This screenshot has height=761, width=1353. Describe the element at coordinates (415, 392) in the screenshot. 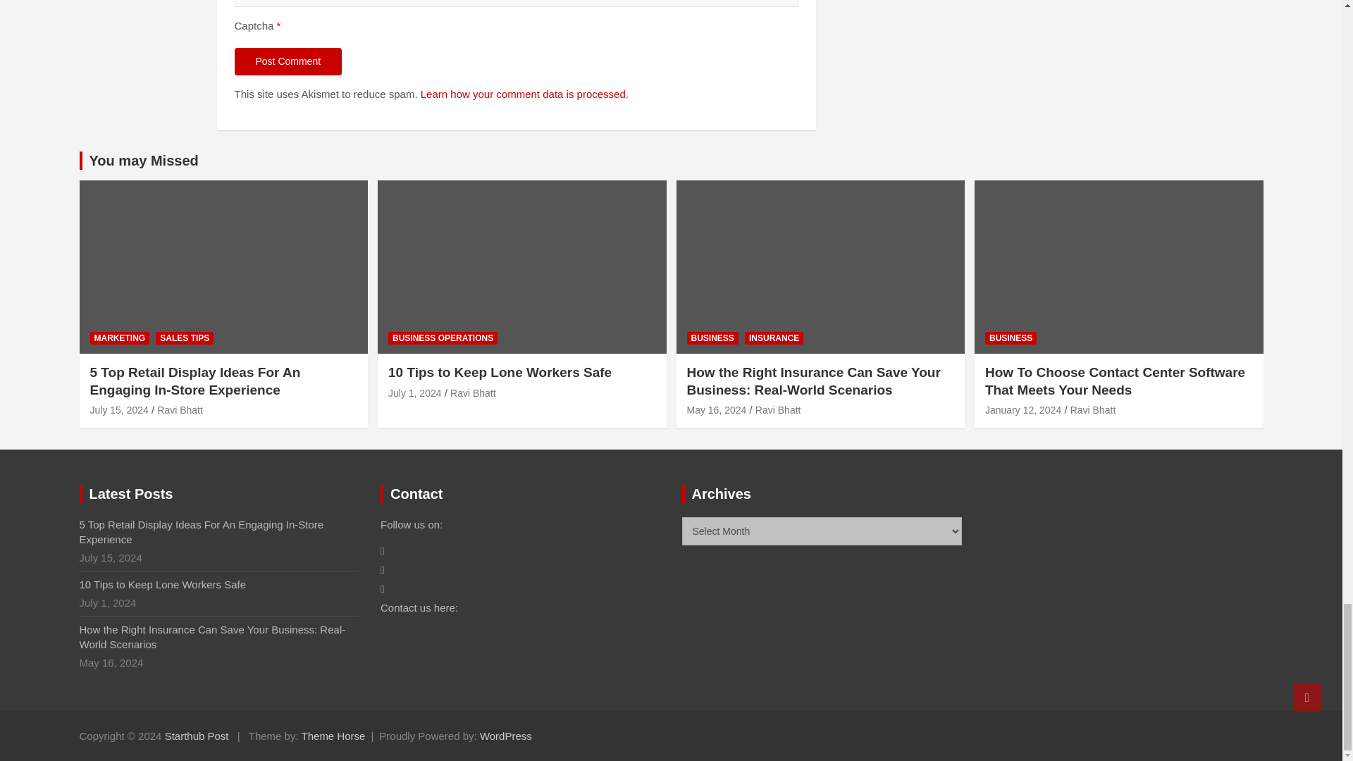

I see `10 Tips to Keep Lone Workers Safe` at that location.